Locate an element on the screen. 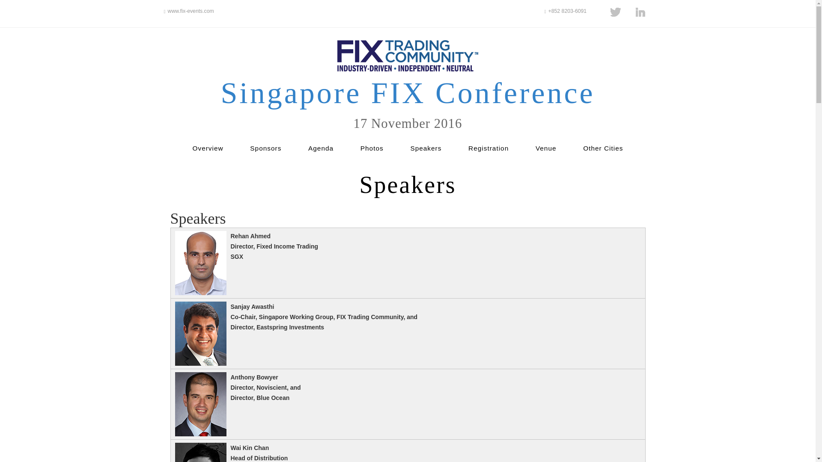  Overview is located at coordinates (208, 148).